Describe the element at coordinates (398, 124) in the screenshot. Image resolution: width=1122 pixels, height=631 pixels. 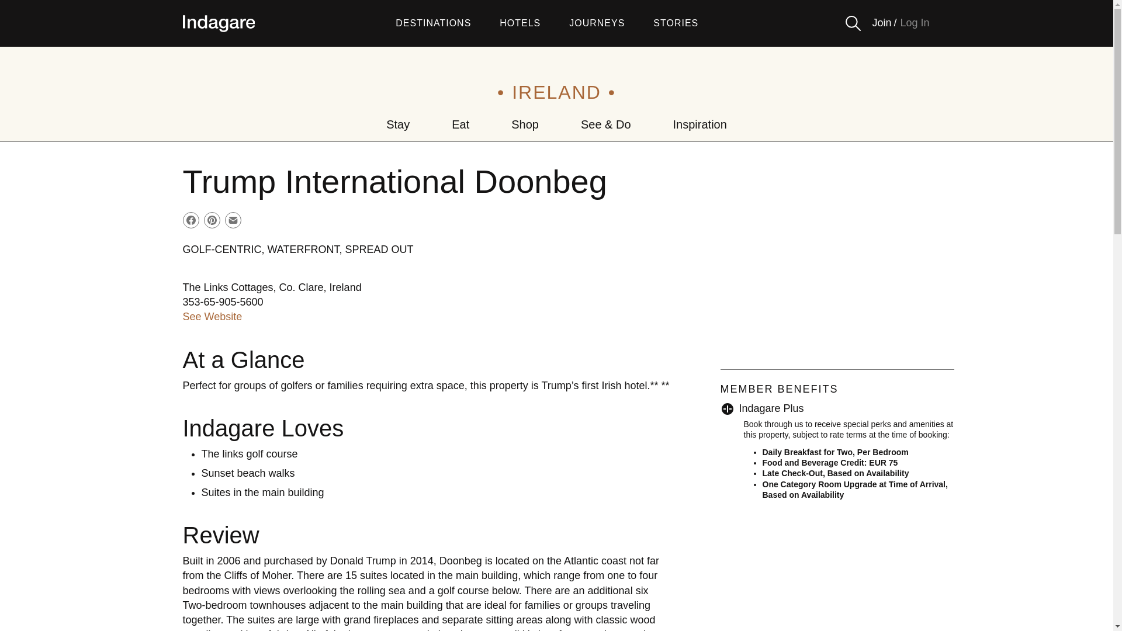
I see `Stay` at that location.